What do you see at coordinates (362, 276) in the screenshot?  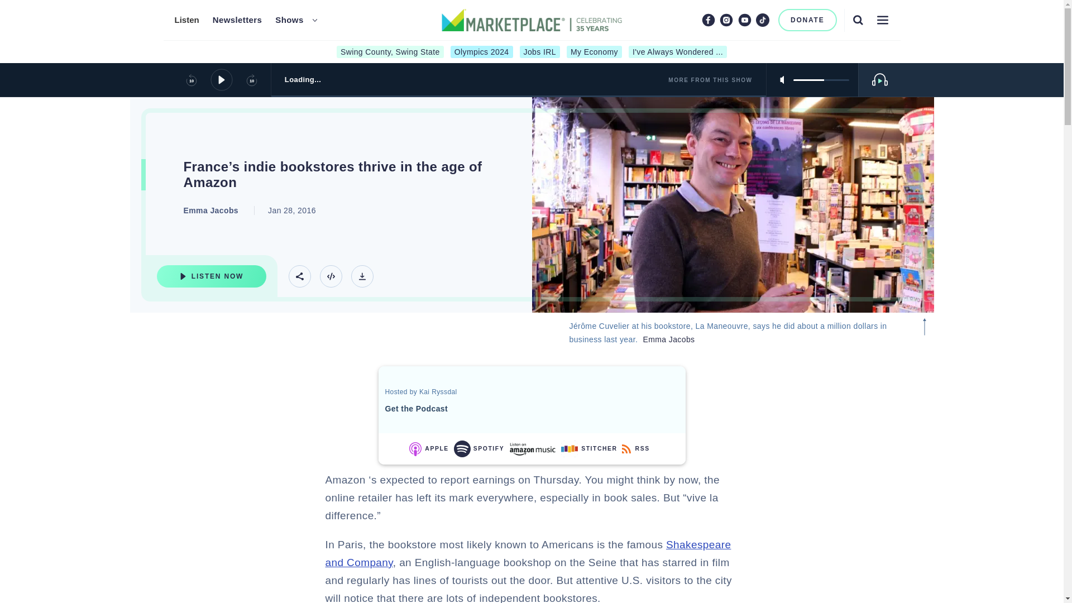 I see `Download Track` at bounding box center [362, 276].